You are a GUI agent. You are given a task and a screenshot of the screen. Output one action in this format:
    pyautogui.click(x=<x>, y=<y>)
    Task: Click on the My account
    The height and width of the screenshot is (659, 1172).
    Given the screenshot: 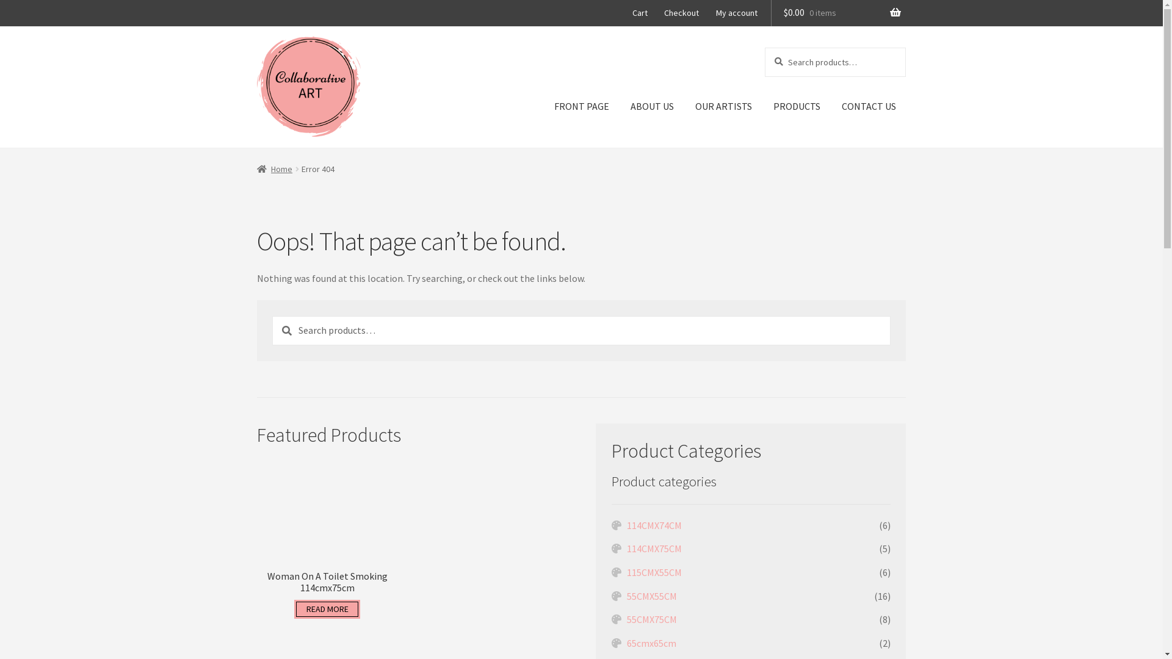 What is the action you would take?
    pyautogui.click(x=737, y=13)
    